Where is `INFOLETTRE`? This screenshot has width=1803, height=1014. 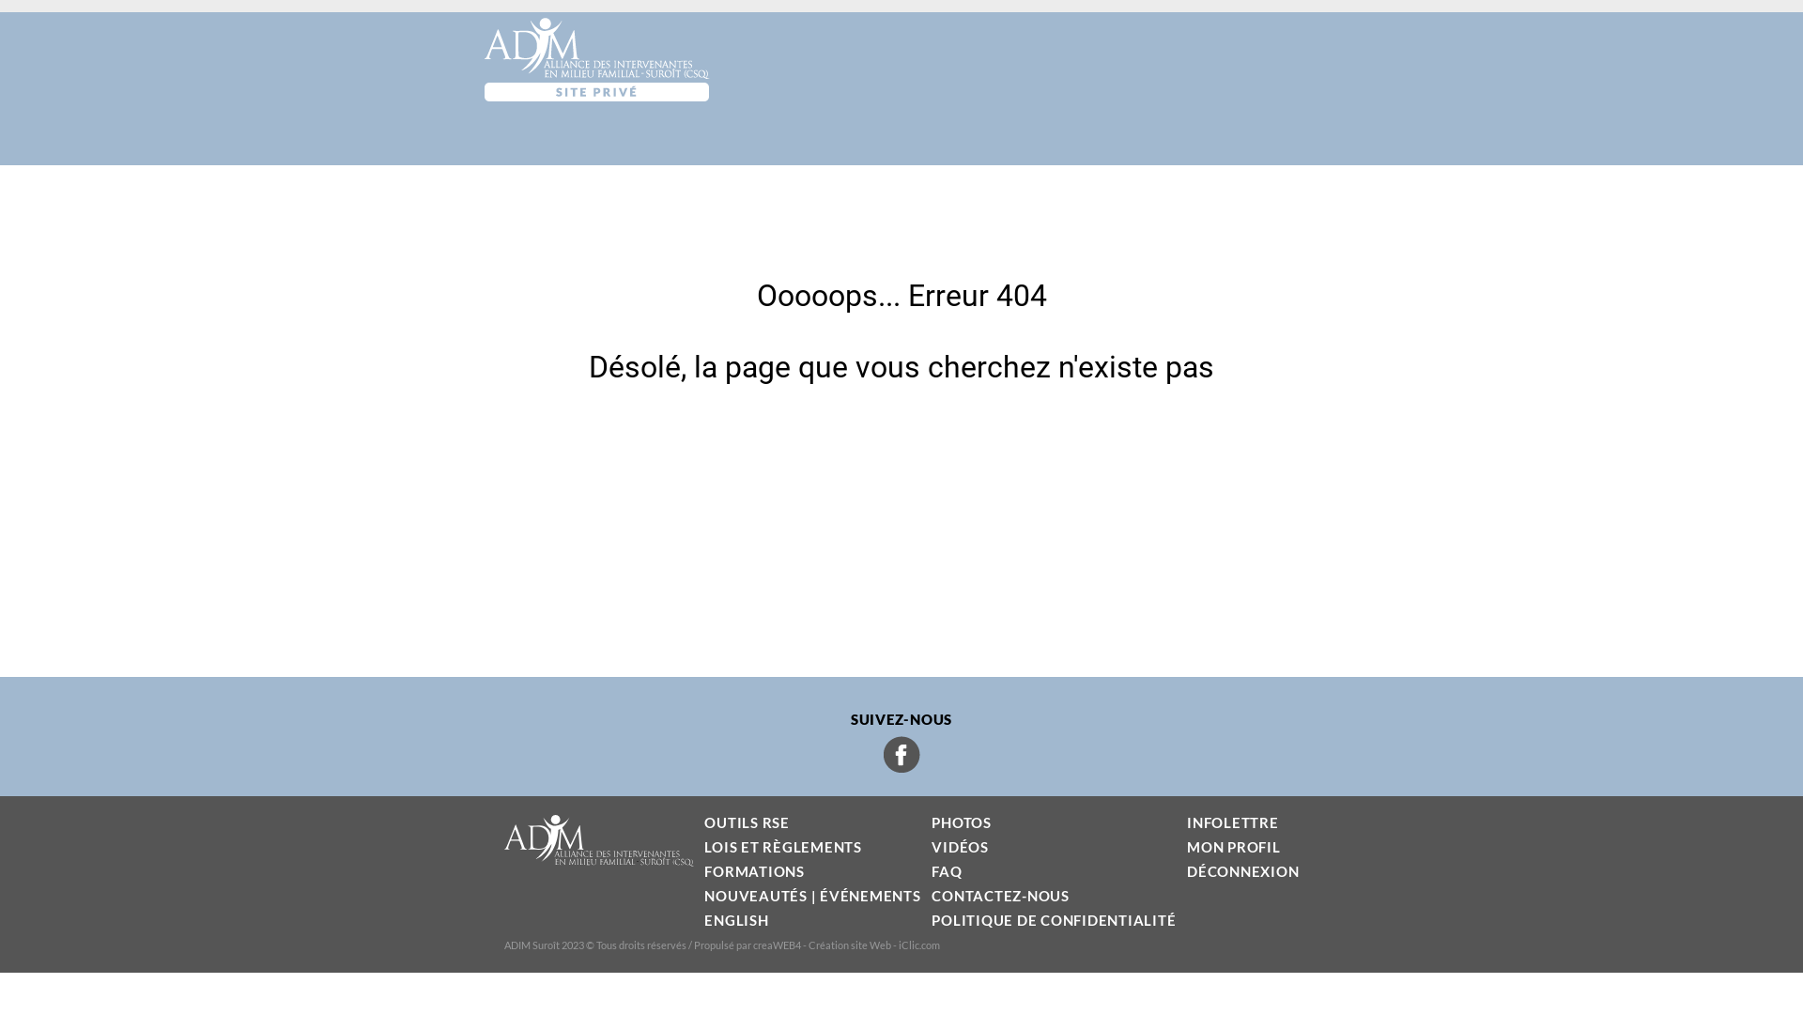 INFOLETTRE is located at coordinates (1233, 822).